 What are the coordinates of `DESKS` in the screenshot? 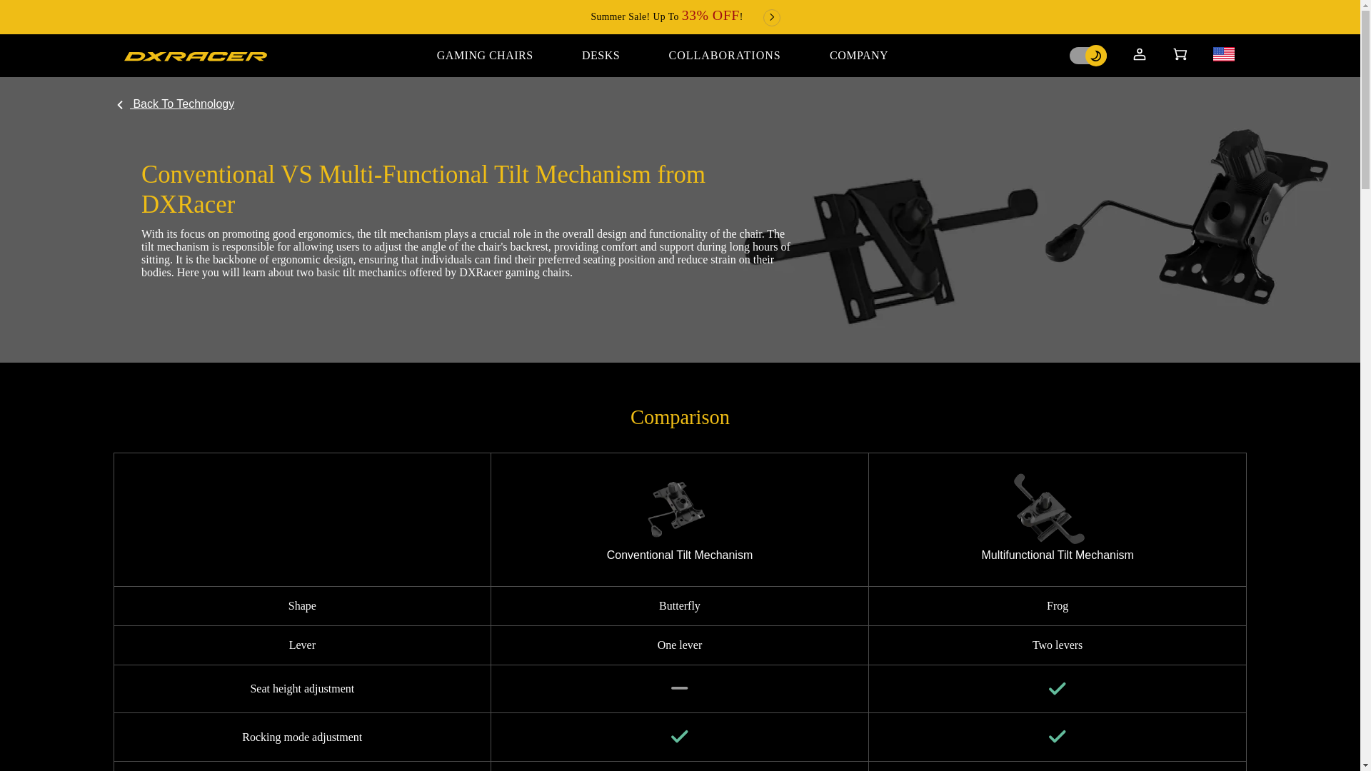 It's located at (601, 56).